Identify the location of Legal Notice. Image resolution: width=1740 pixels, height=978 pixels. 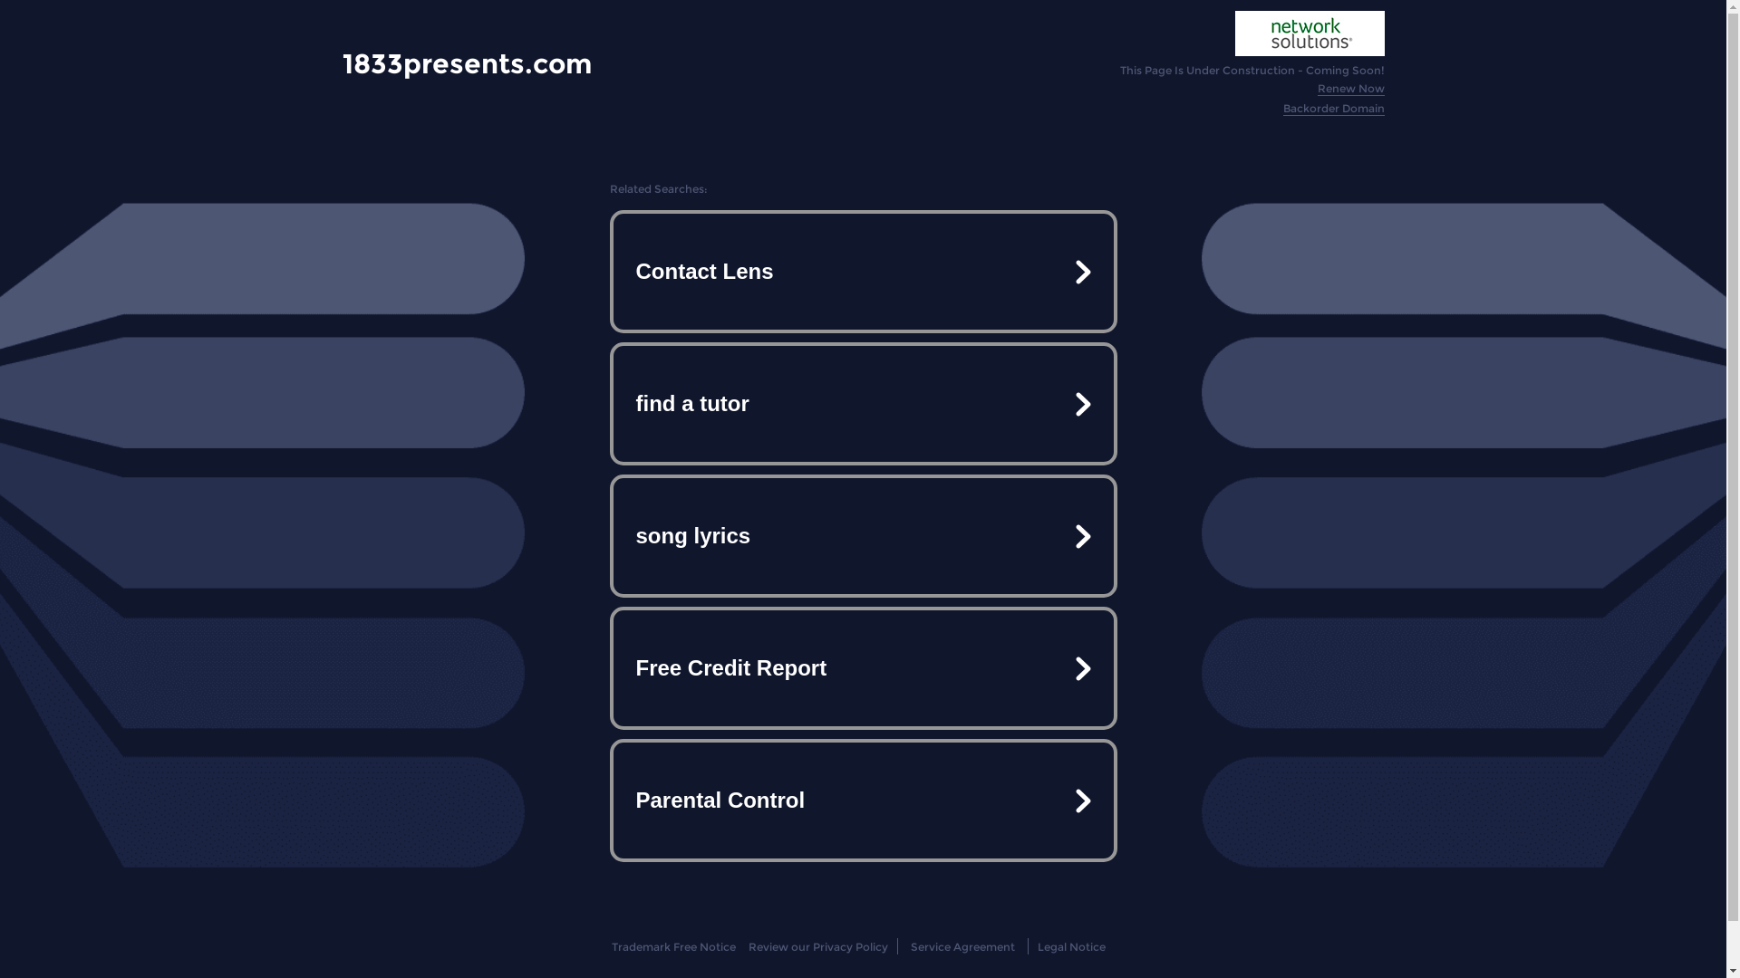
(1071, 947).